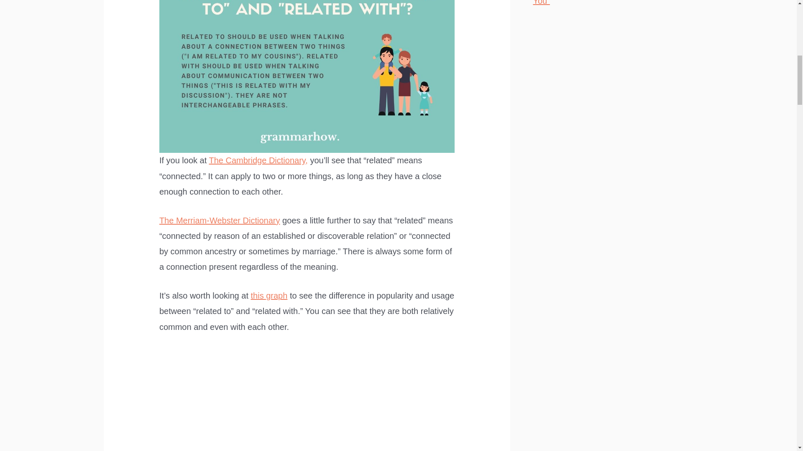 The height and width of the screenshot is (451, 803). I want to click on The Cambridge Dictionary,, so click(258, 160).